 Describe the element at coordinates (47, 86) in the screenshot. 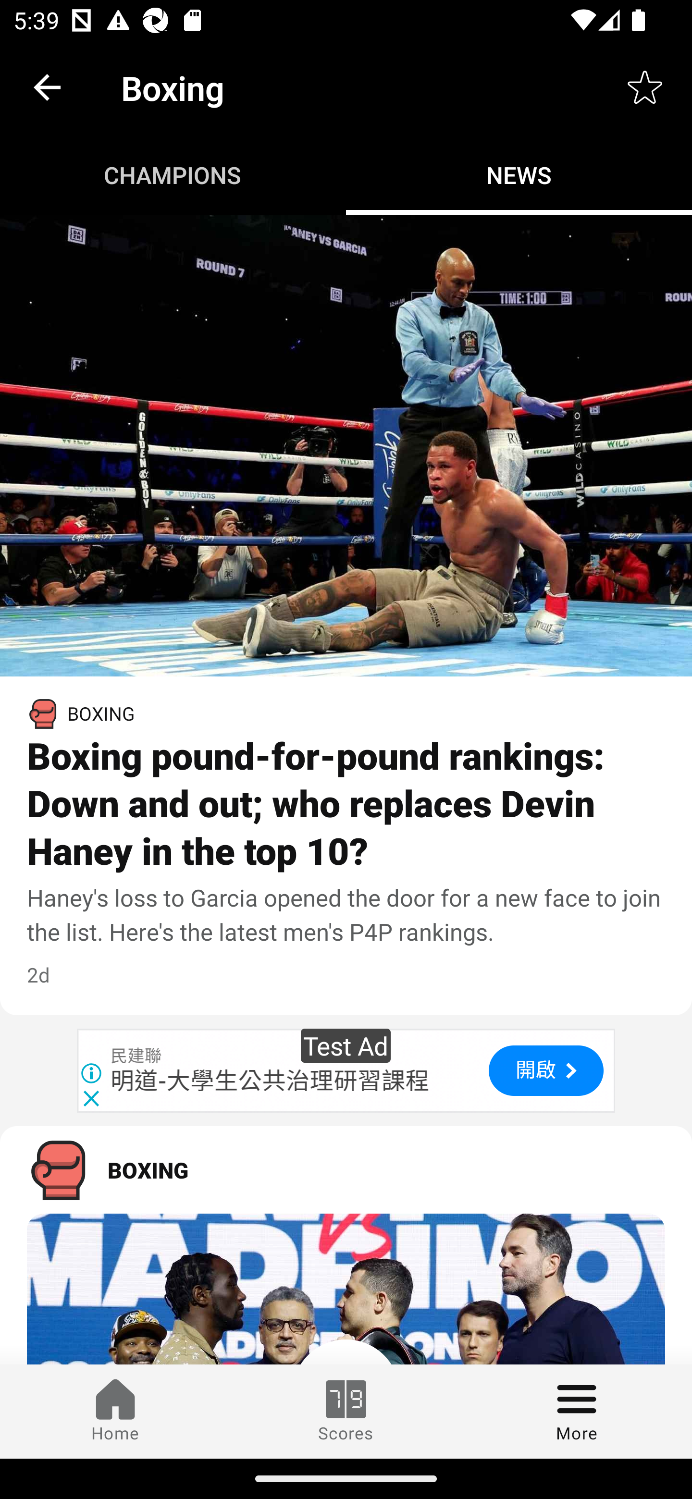

I see `back.button` at that location.